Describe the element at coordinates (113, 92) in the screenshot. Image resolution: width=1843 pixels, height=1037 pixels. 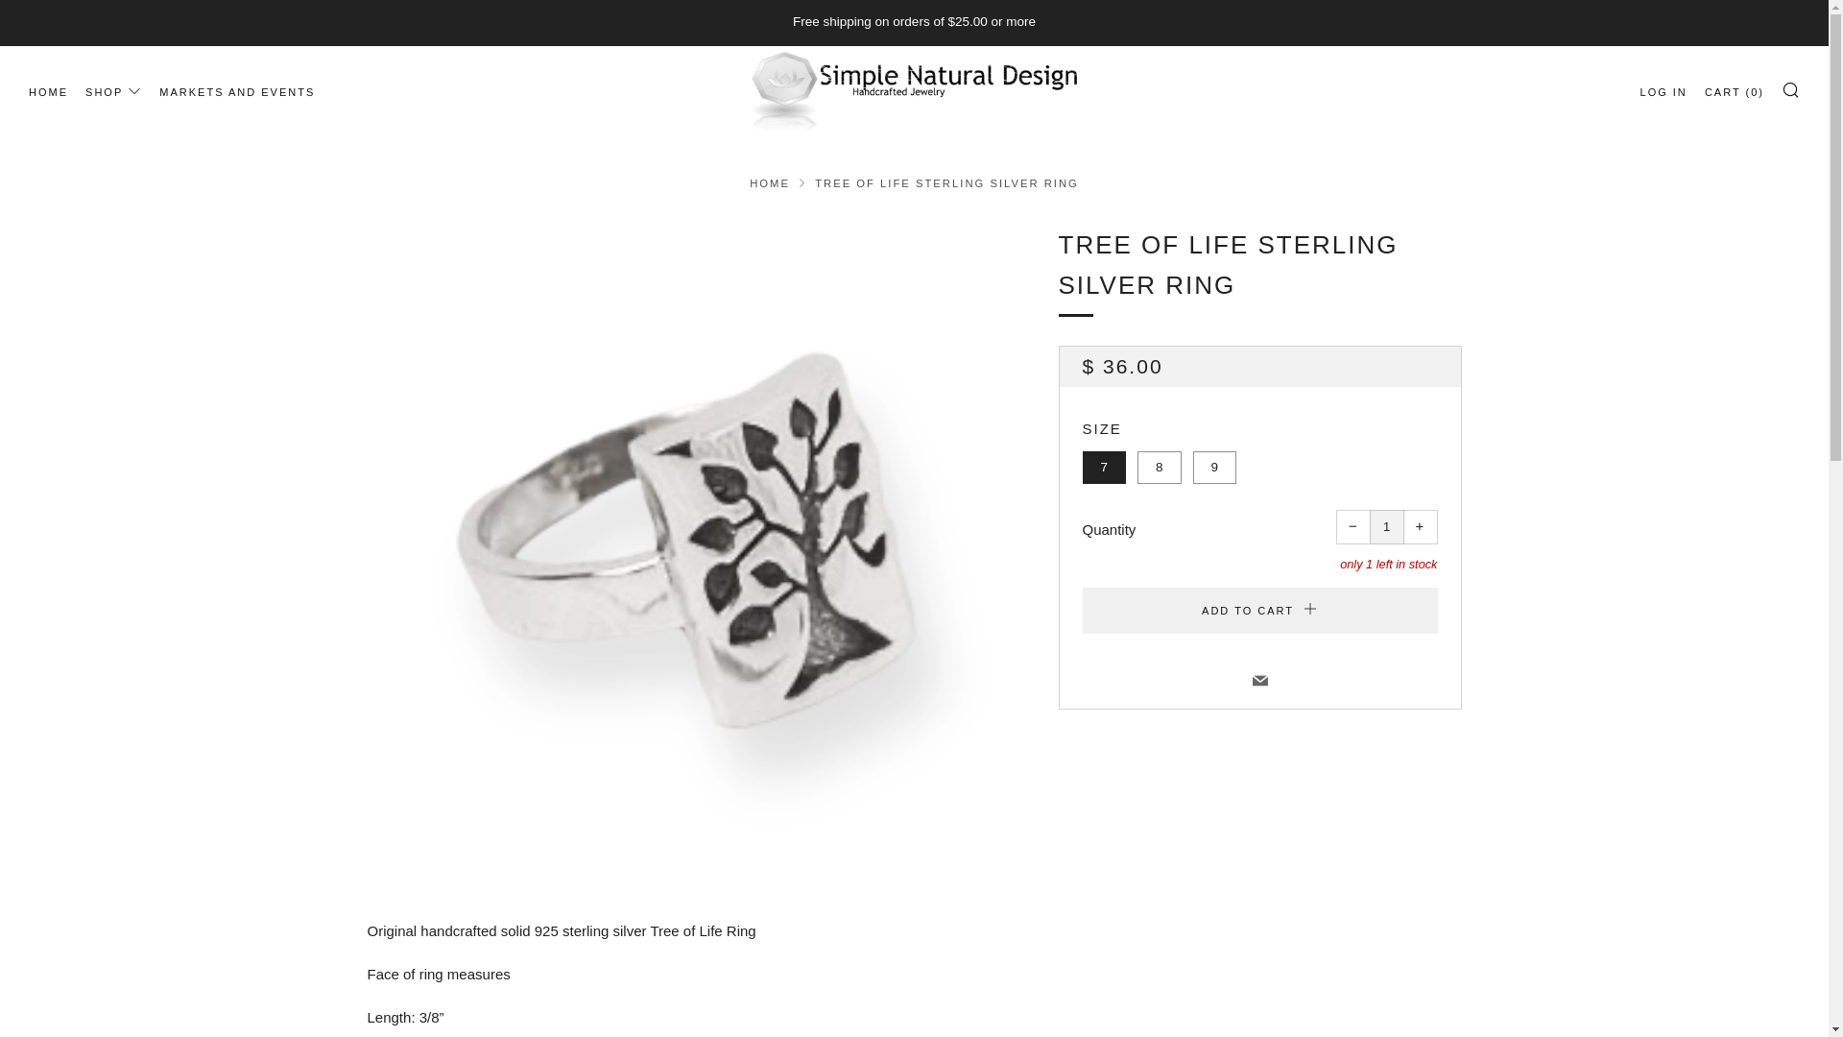
I see `SHOP` at that location.